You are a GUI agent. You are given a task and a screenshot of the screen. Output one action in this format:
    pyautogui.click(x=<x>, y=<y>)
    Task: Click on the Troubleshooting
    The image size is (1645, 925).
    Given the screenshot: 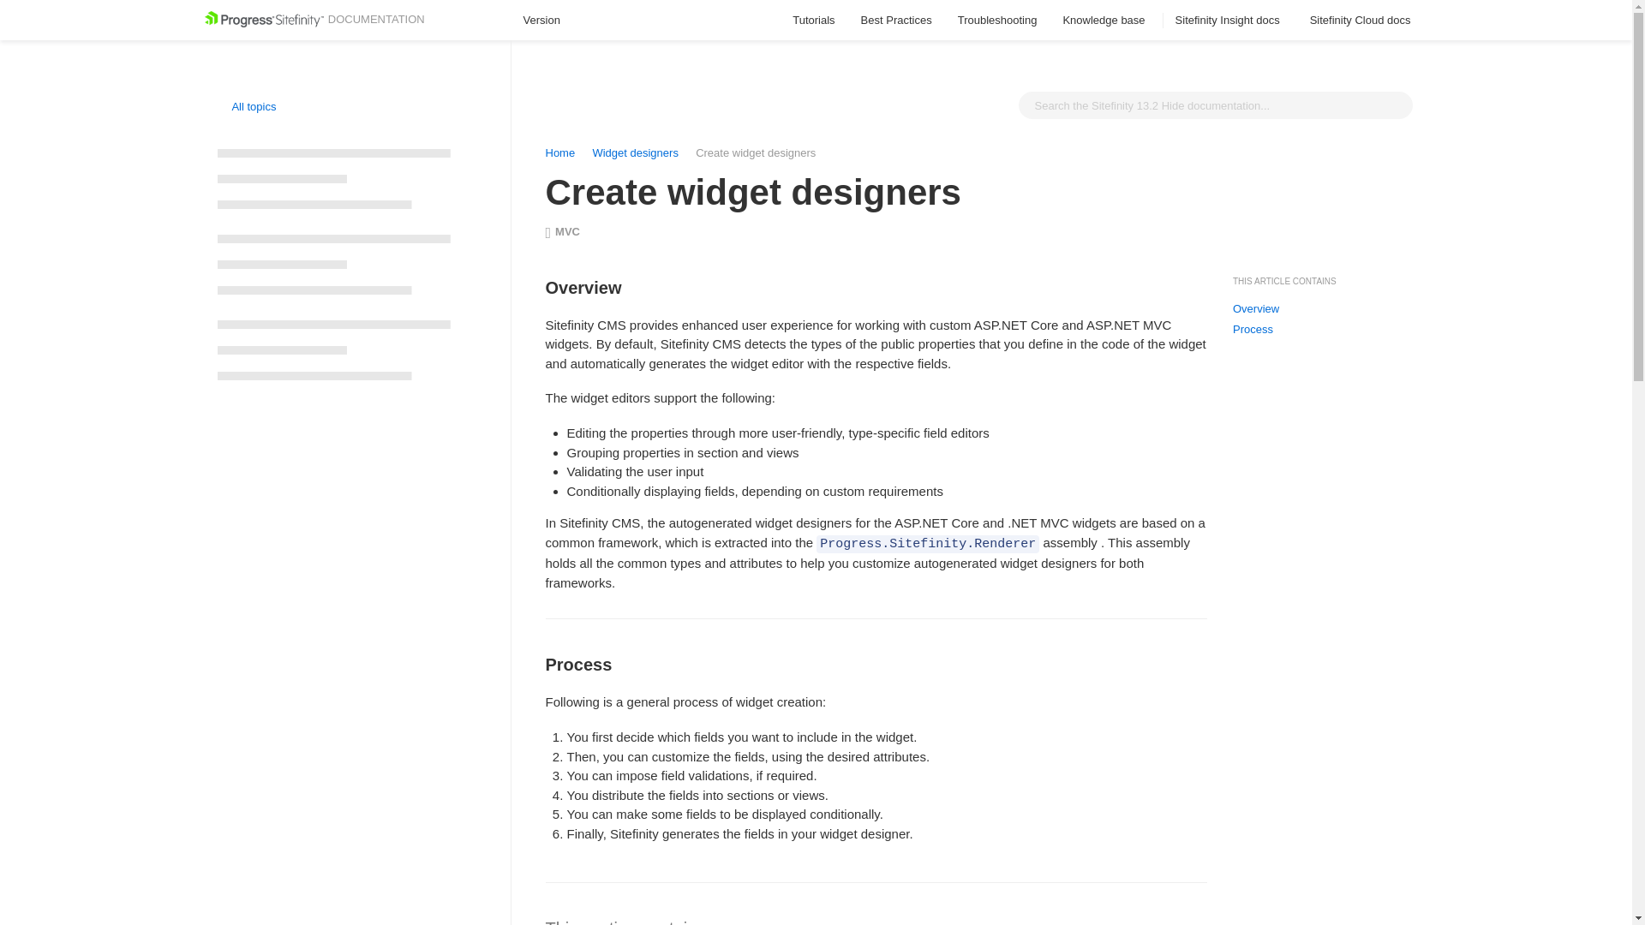 What is the action you would take?
    pyautogui.click(x=997, y=21)
    